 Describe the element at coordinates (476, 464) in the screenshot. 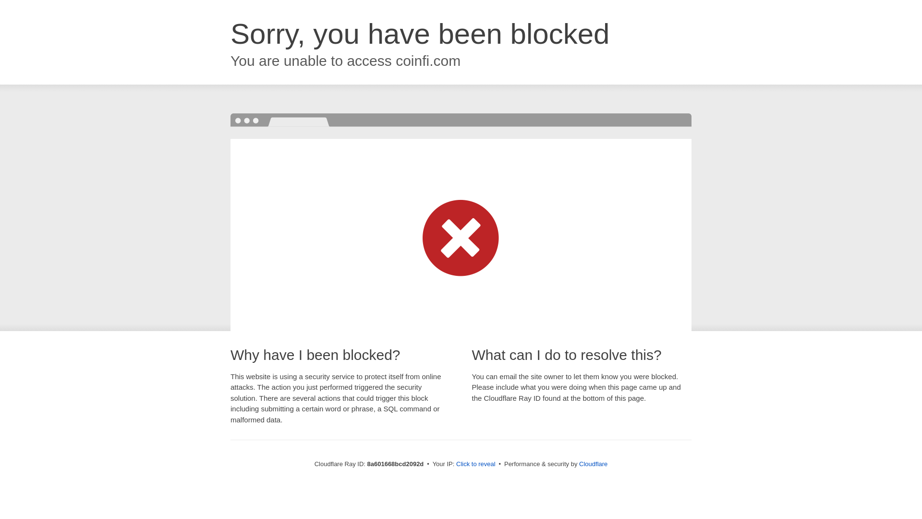

I see `Click to reveal` at that location.